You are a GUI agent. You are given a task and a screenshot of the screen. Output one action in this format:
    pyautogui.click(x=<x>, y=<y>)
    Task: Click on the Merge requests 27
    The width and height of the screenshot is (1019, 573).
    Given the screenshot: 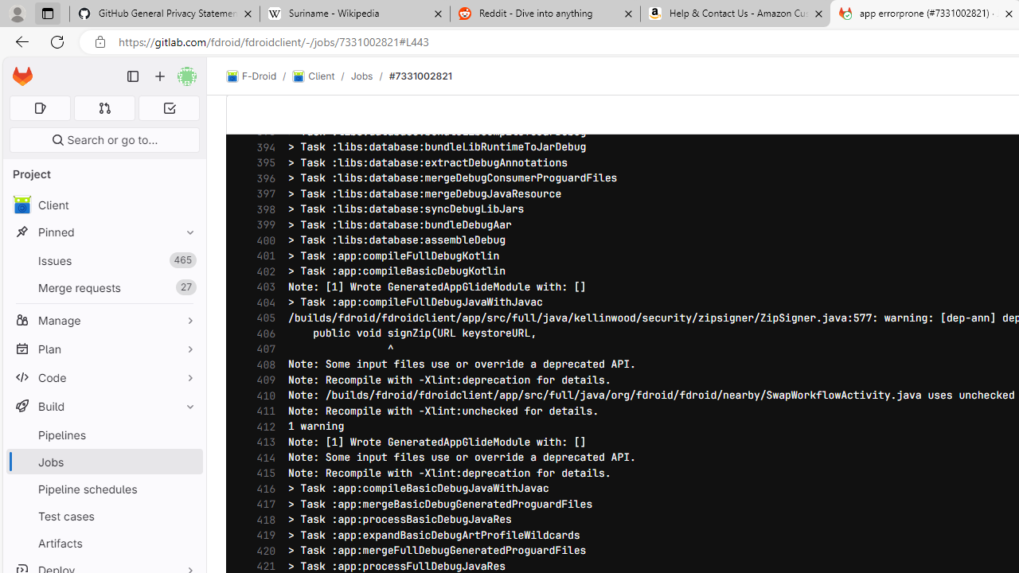 What is the action you would take?
    pyautogui.click(x=103, y=287)
    